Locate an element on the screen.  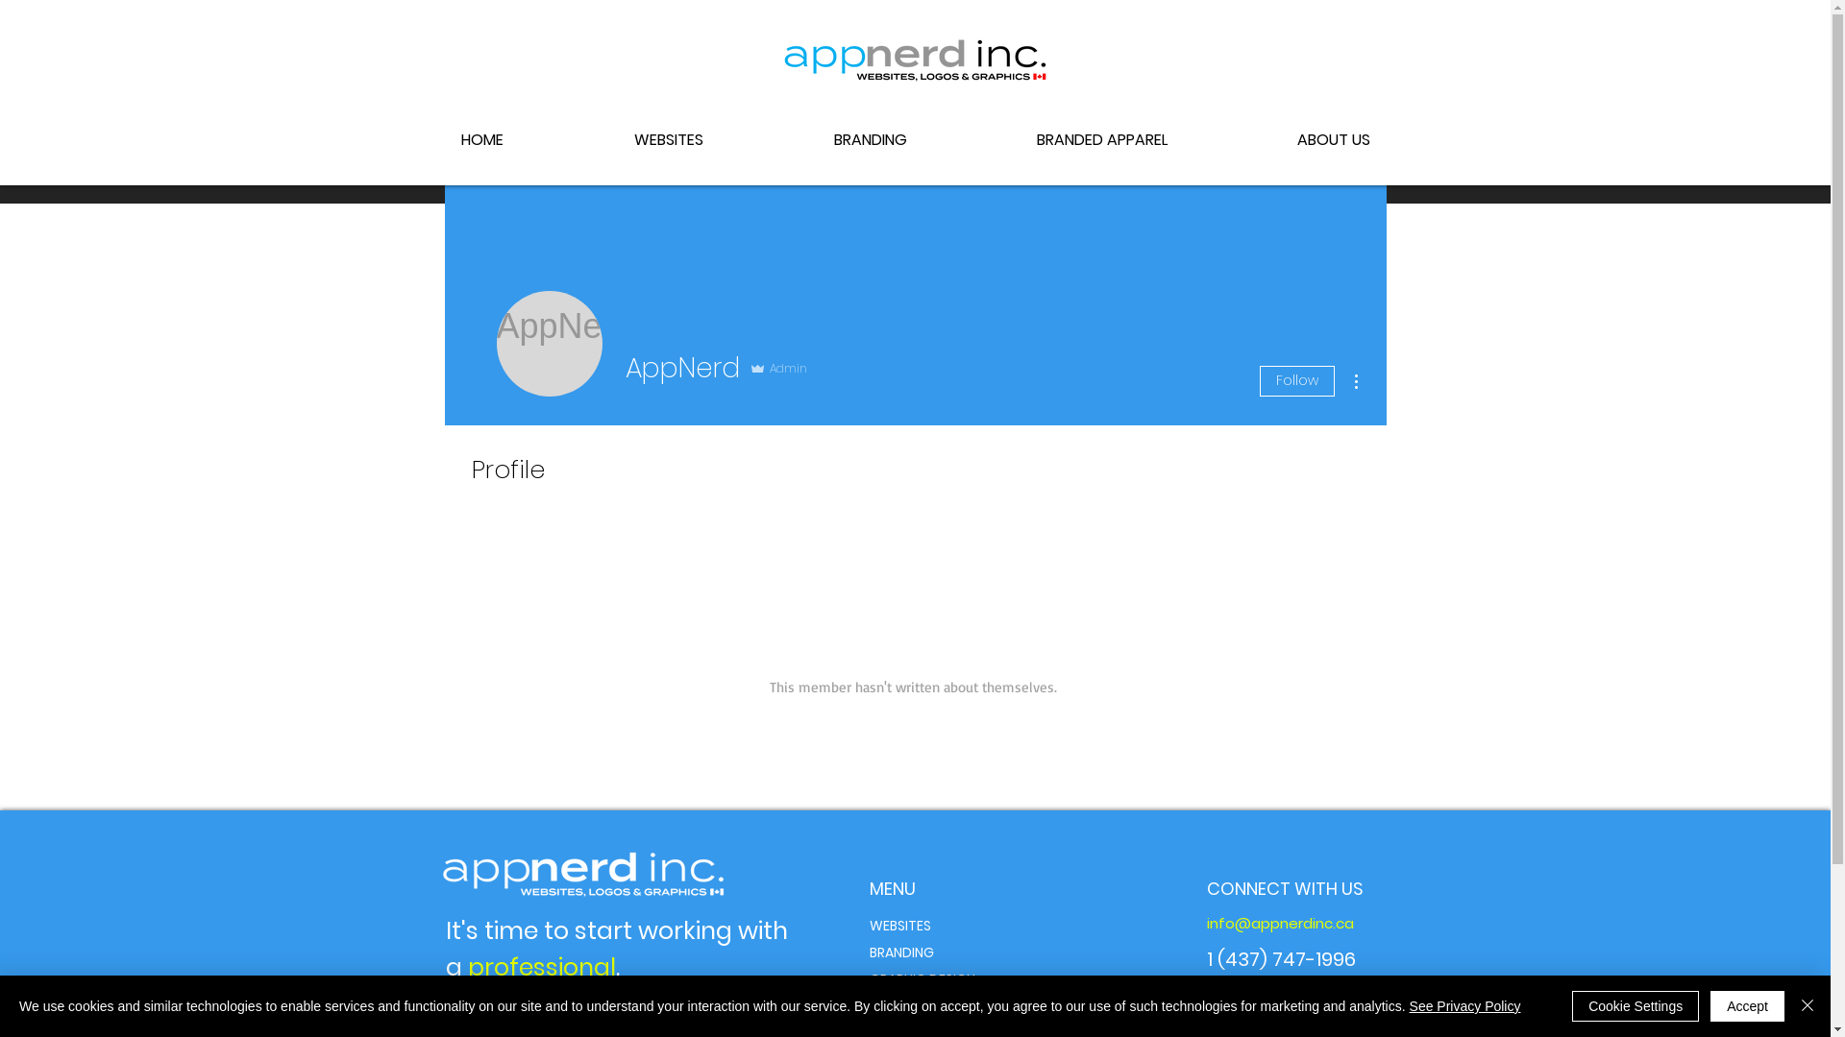
info@appnerdinc.ca is located at coordinates (1280, 924).